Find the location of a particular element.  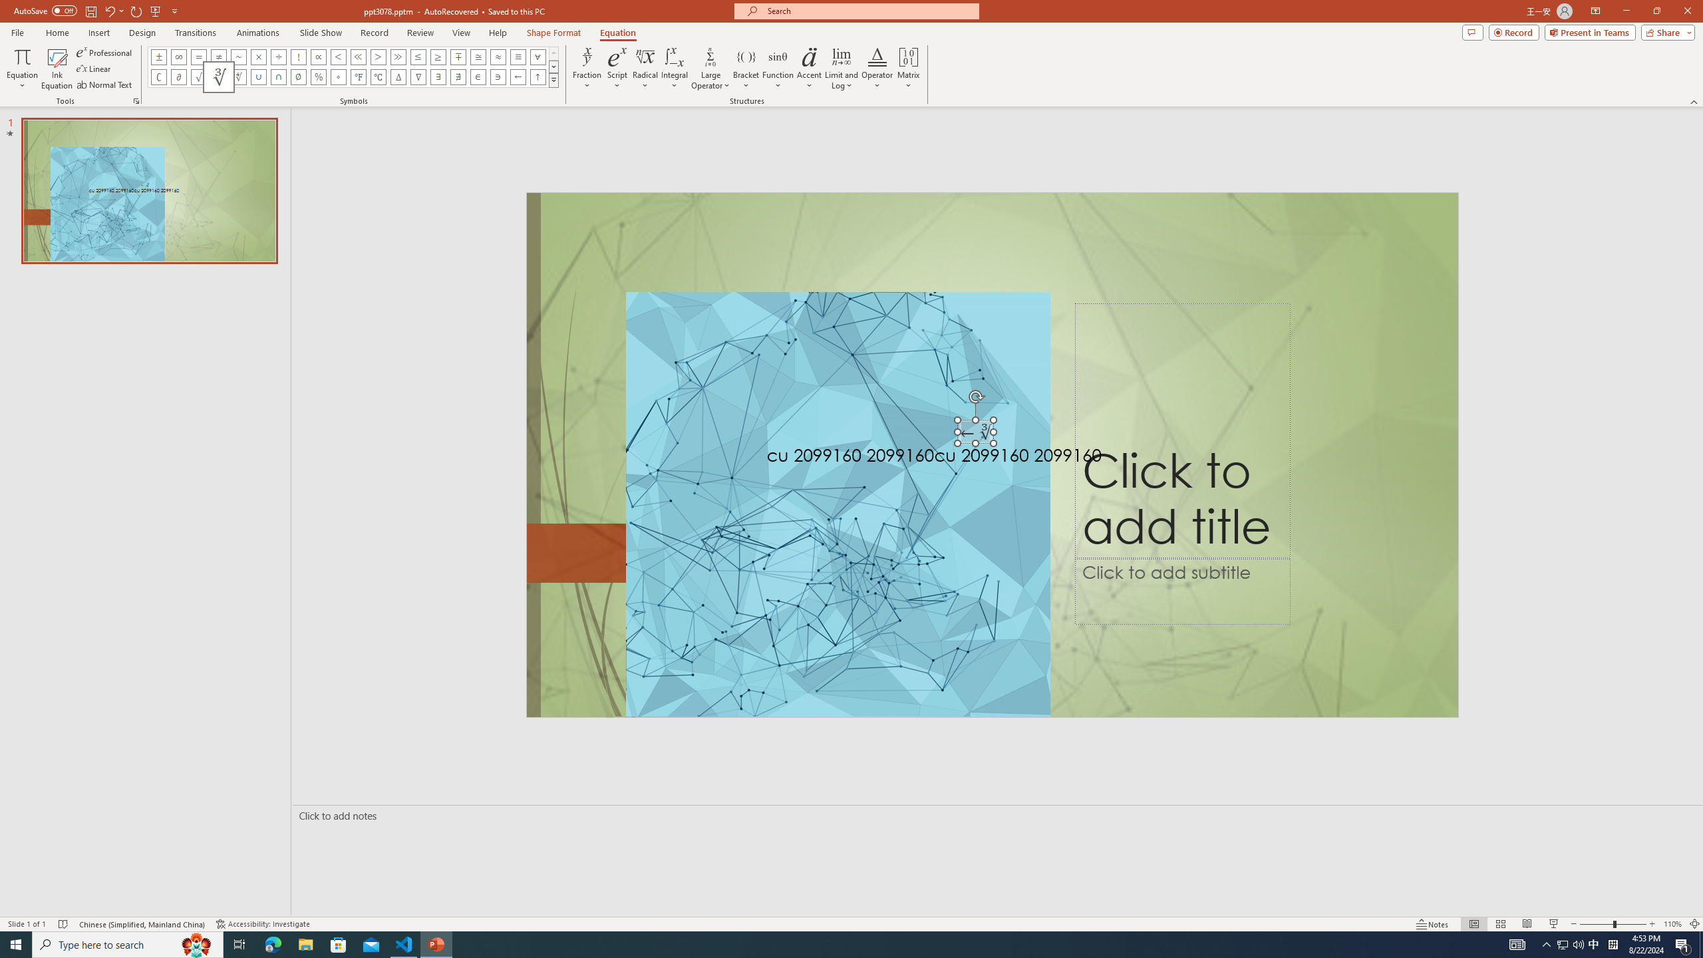

Equation Symbol Radical Sign is located at coordinates (199, 77).